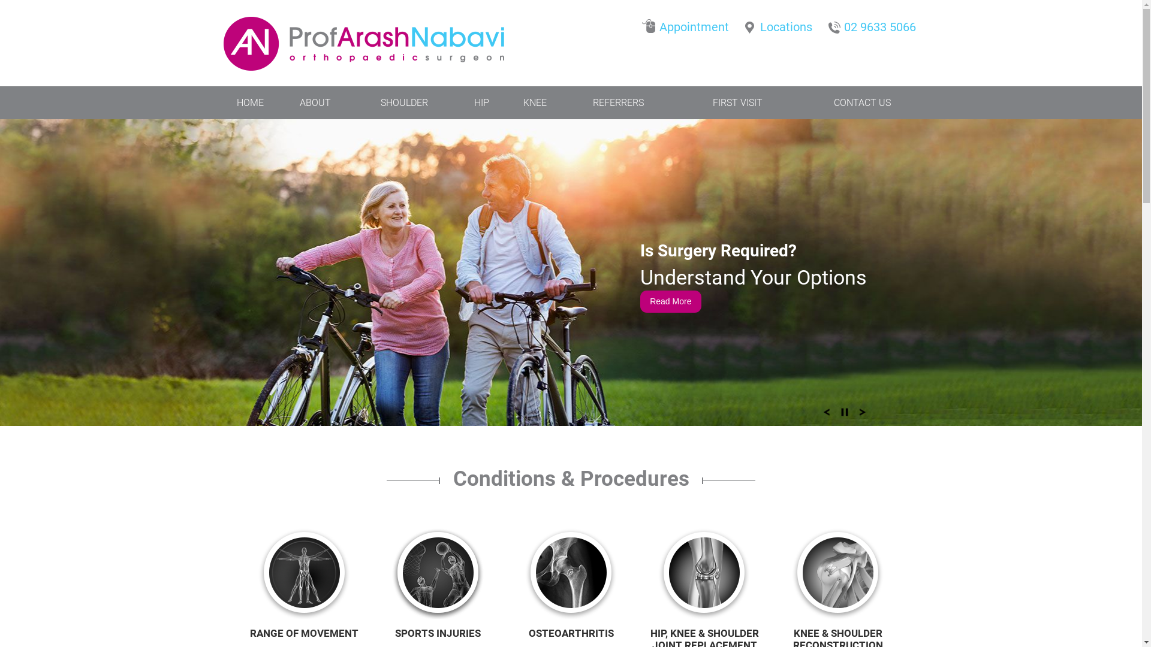 This screenshot has height=647, width=1151. I want to click on ABOUT, so click(315, 103).